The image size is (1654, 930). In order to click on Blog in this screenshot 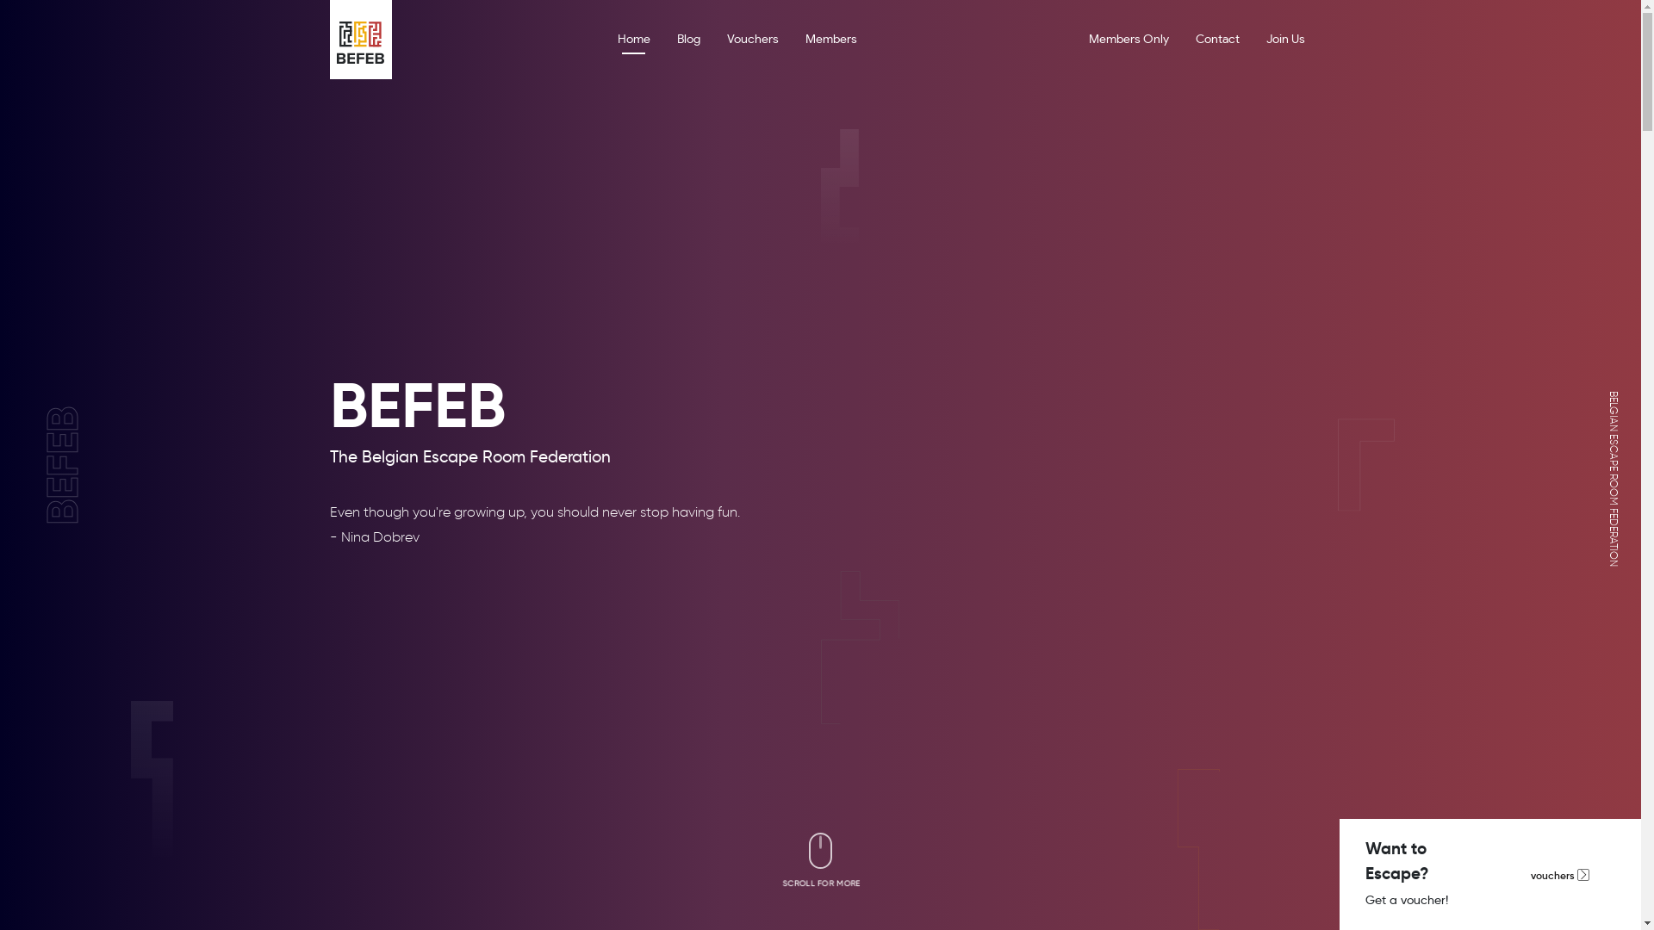, I will do `click(689, 40)`.